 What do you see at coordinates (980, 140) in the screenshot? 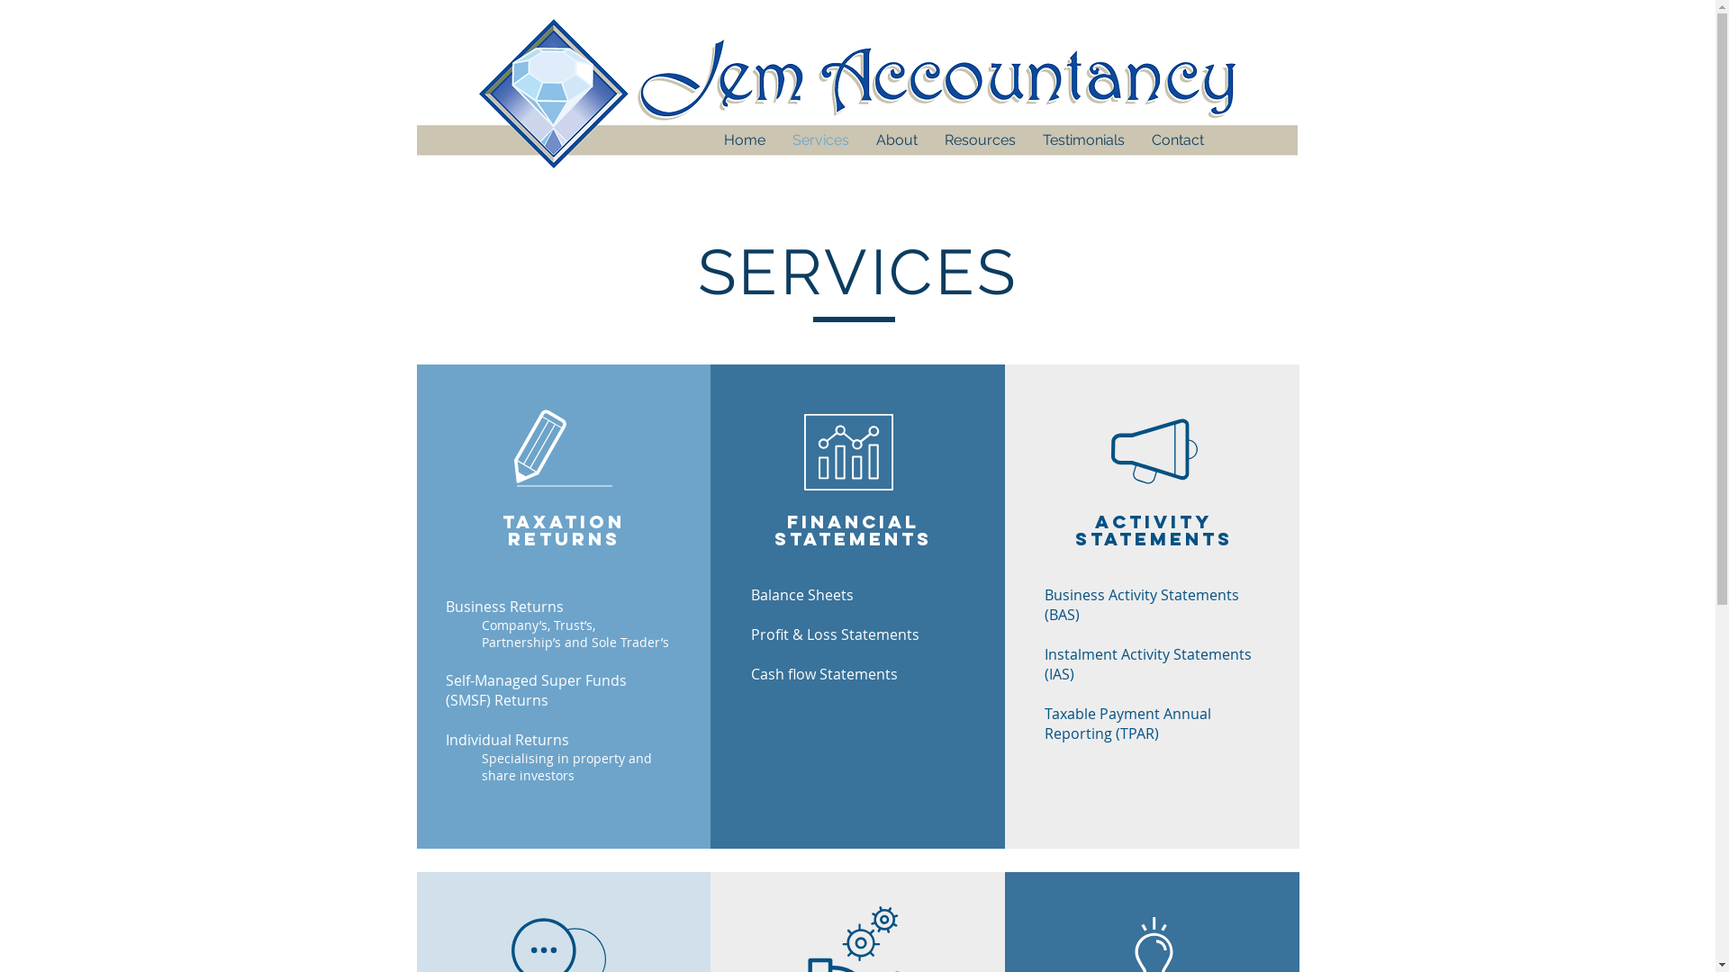
I see `Resources` at bounding box center [980, 140].